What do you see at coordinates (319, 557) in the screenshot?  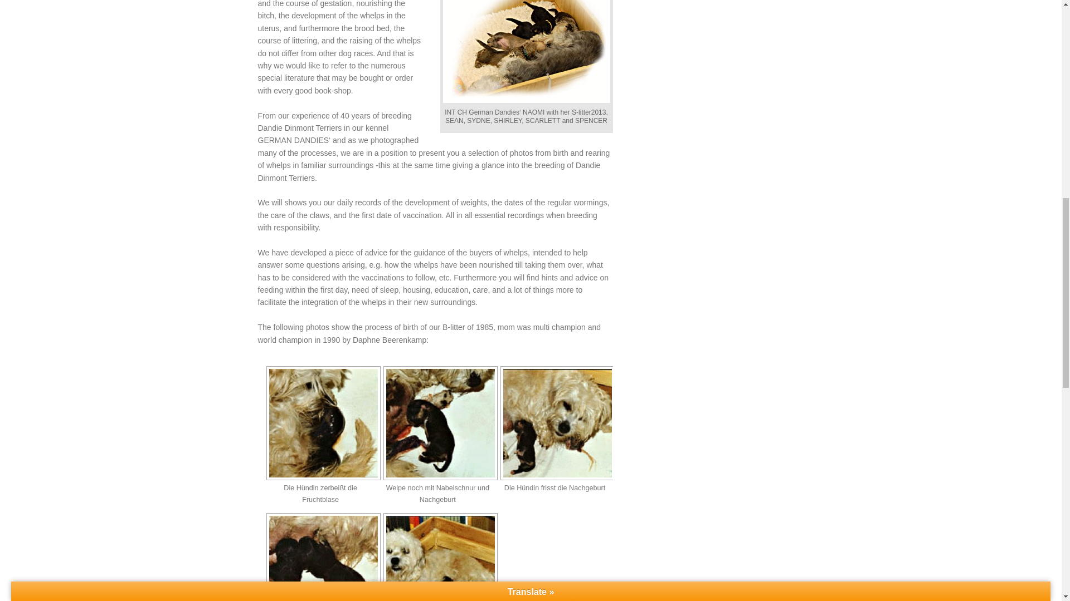 I see `Der Milchtritt, zur Steigerung der Milchproduktion` at bounding box center [319, 557].